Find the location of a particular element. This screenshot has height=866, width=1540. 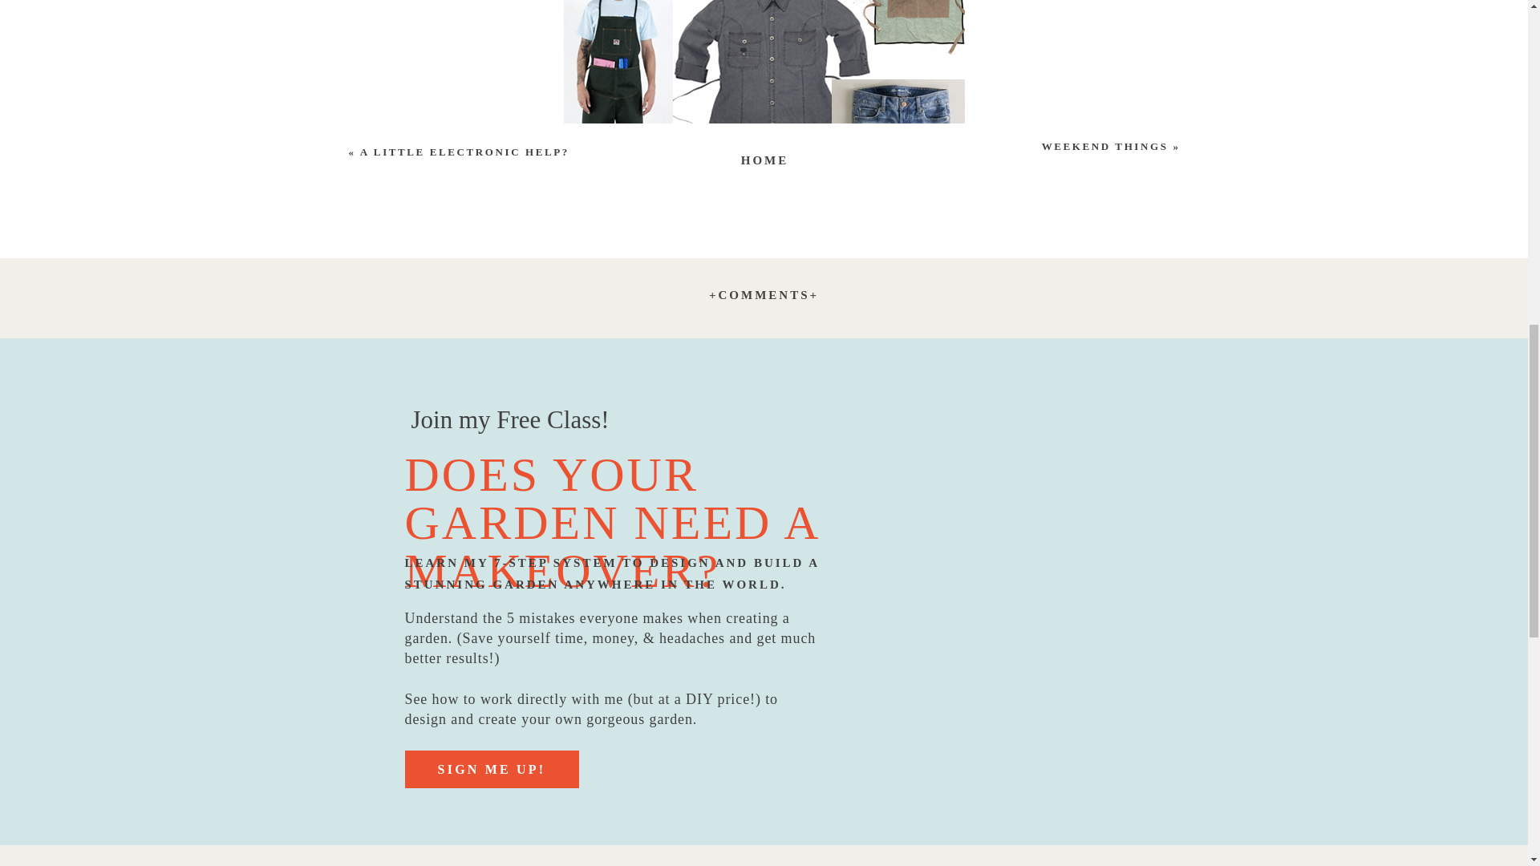

this raincoat is located at coordinates (945, 428).